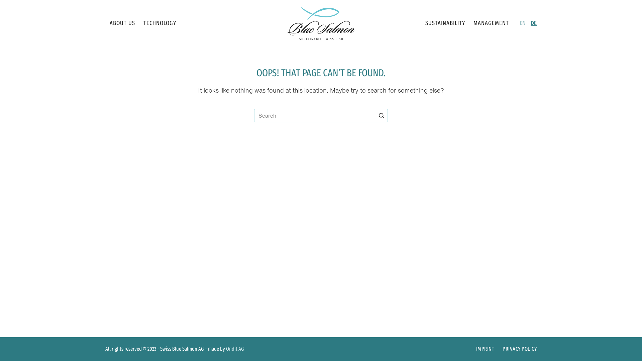 This screenshot has width=642, height=361. Describe the element at coordinates (491, 23) in the screenshot. I see `MANAGEMENT` at that location.